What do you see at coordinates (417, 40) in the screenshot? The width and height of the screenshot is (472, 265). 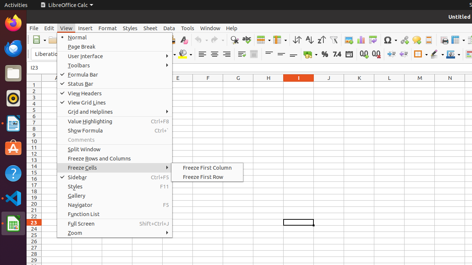 I see `Comment` at bounding box center [417, 40].